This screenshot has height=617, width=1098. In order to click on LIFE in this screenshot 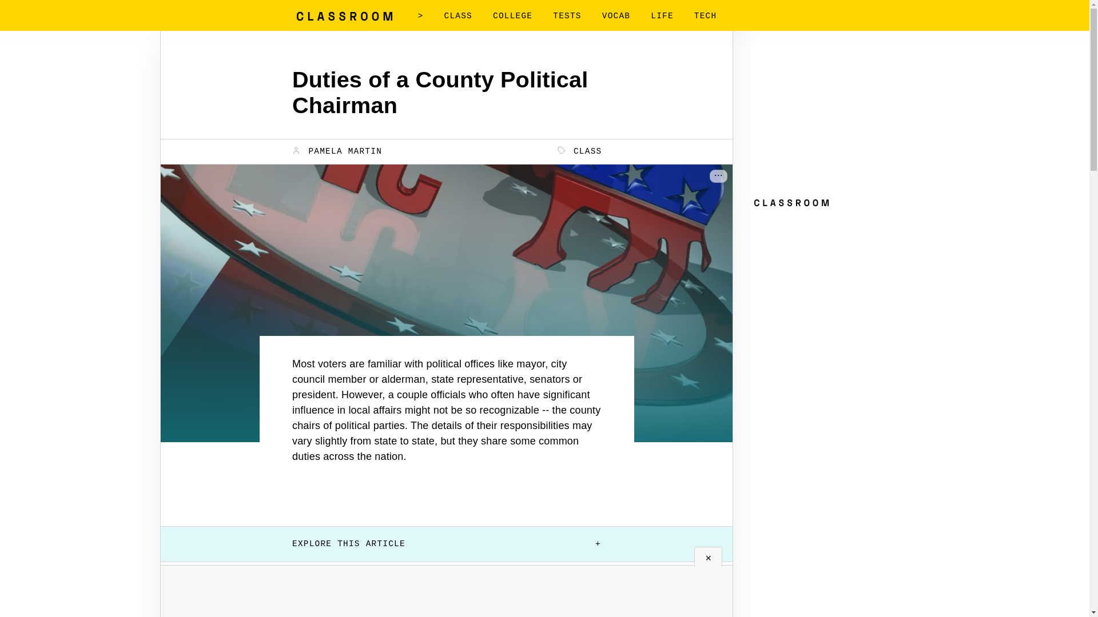, I will do `click(662, 16)`.